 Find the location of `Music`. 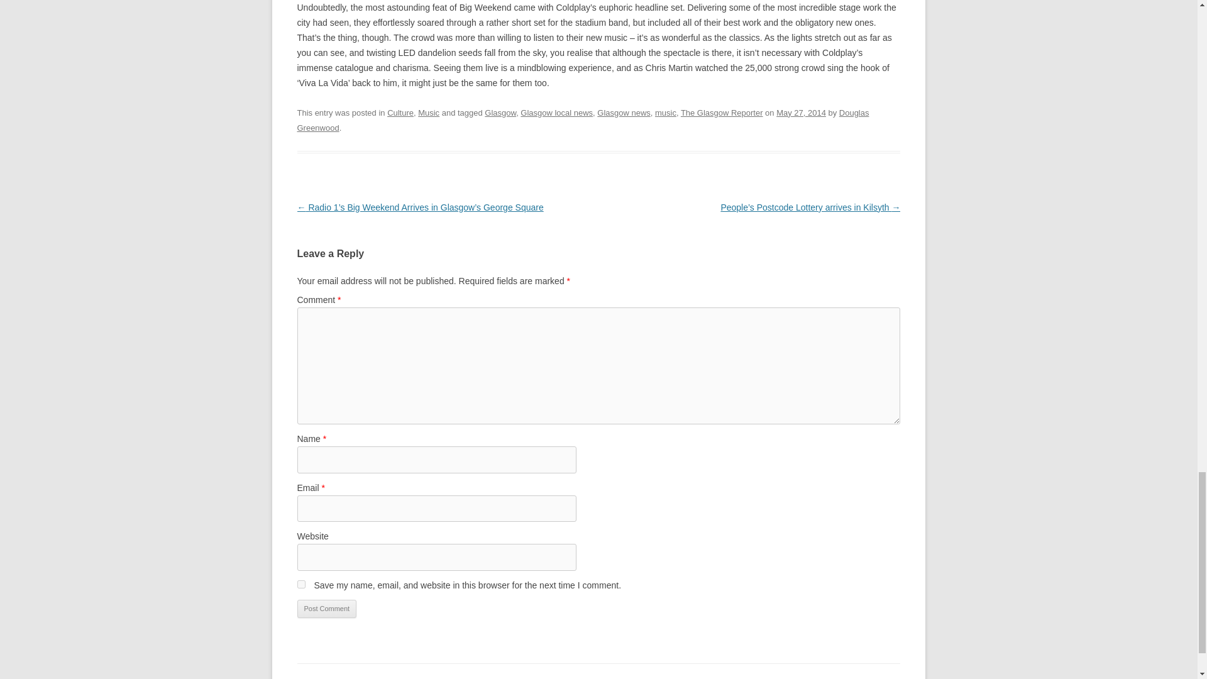

Music is located at coordinates (428, 112).